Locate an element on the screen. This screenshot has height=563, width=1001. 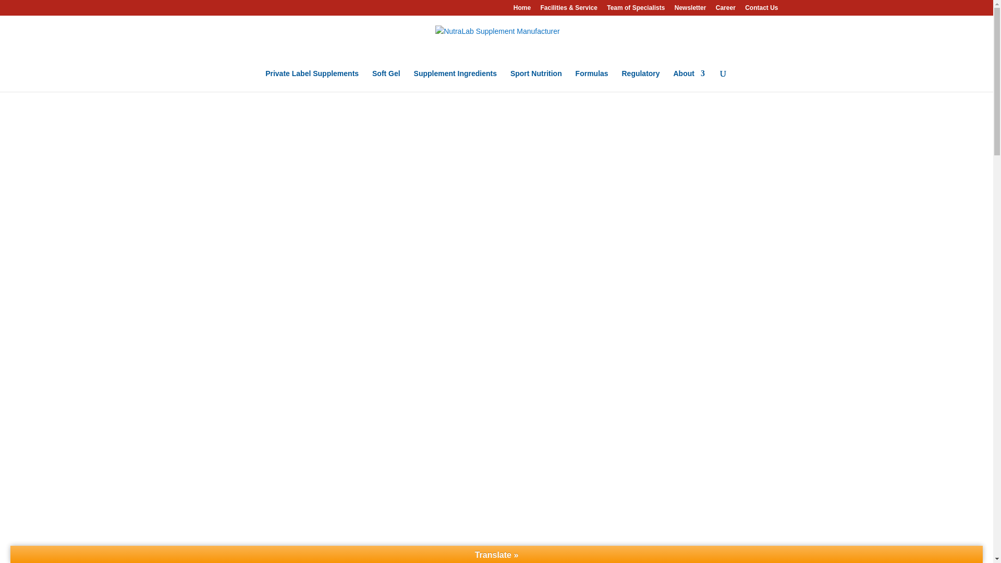
Private Label Supplements is located at coordinates (312, 80).